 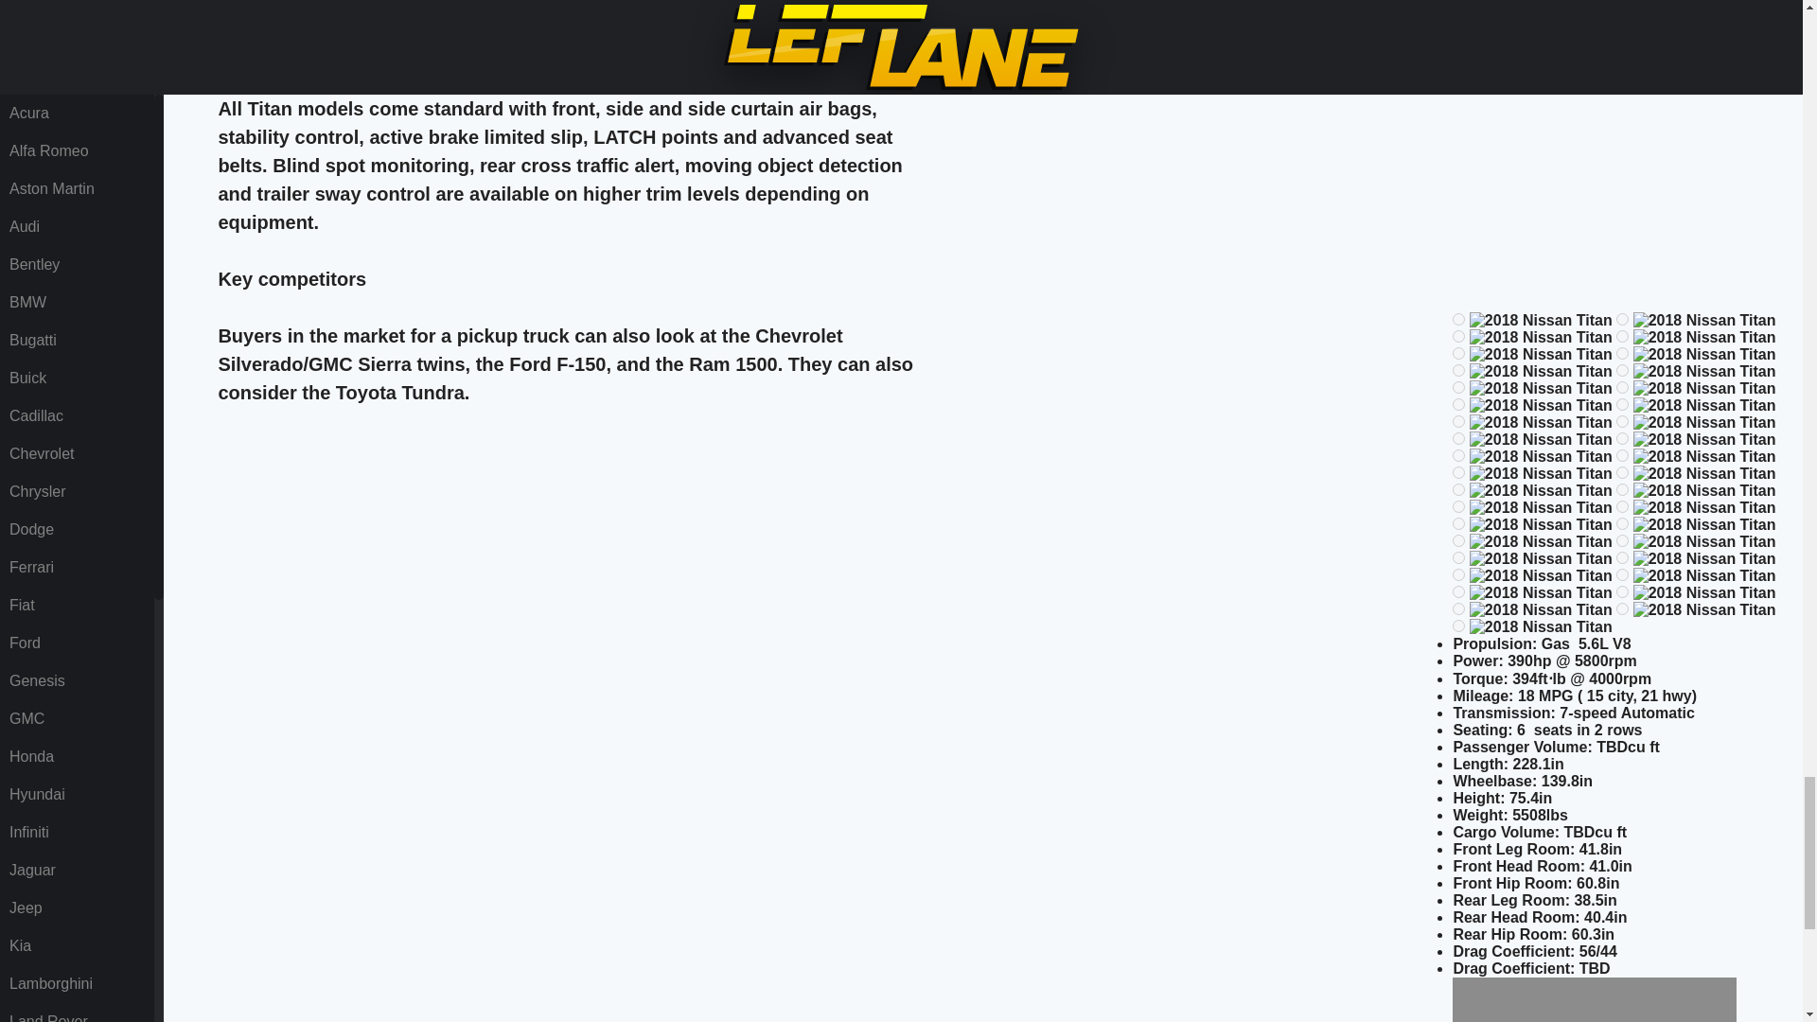 What do you see at coordinates (1457, 437) in the screenshot?
I see `on` at bounding box center [1457, 437].